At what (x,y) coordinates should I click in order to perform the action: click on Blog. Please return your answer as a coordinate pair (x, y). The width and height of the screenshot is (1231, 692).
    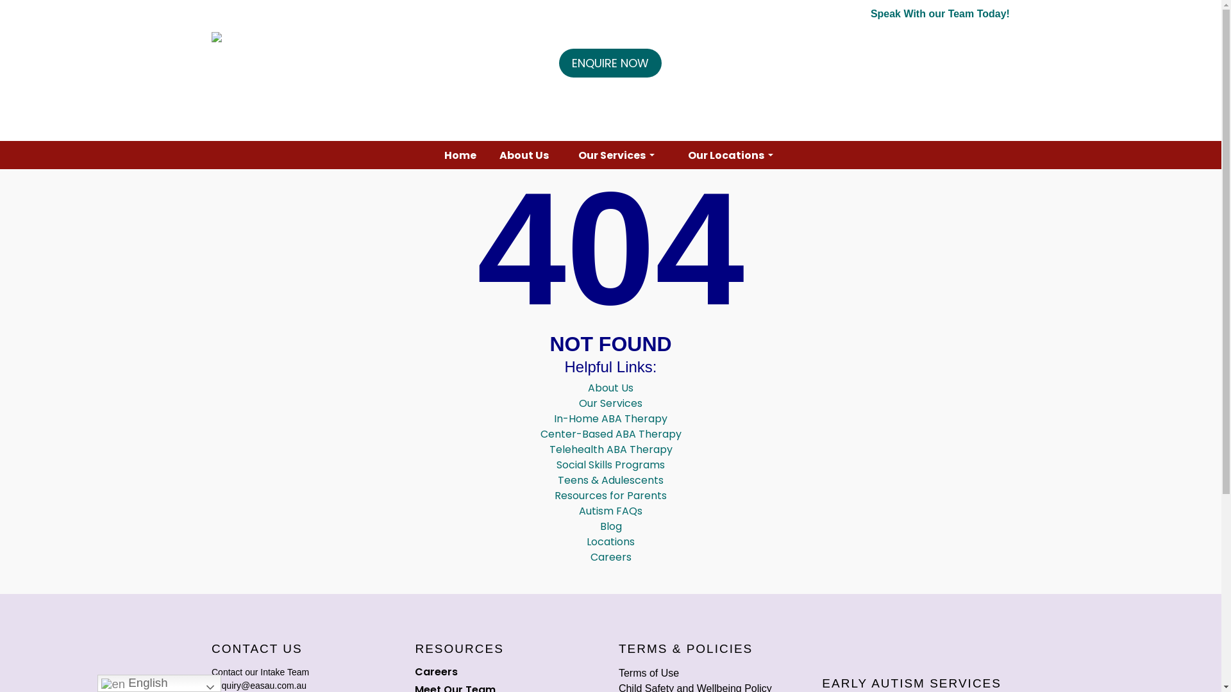
    Looking at the image, I should click on (611, 527).